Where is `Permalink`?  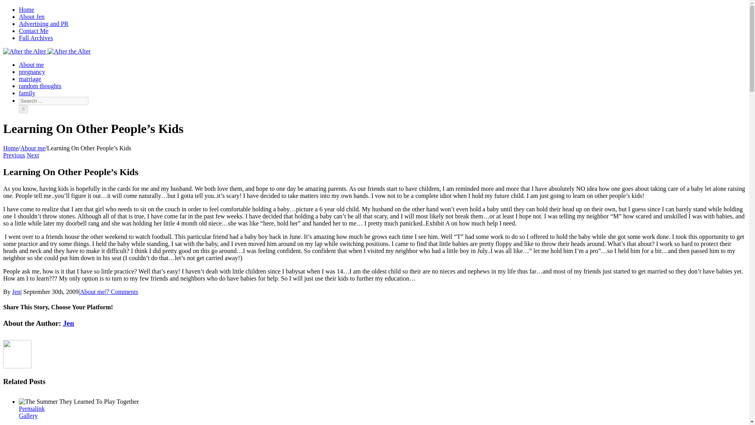
Permalink is located at coordinates (31, 408).